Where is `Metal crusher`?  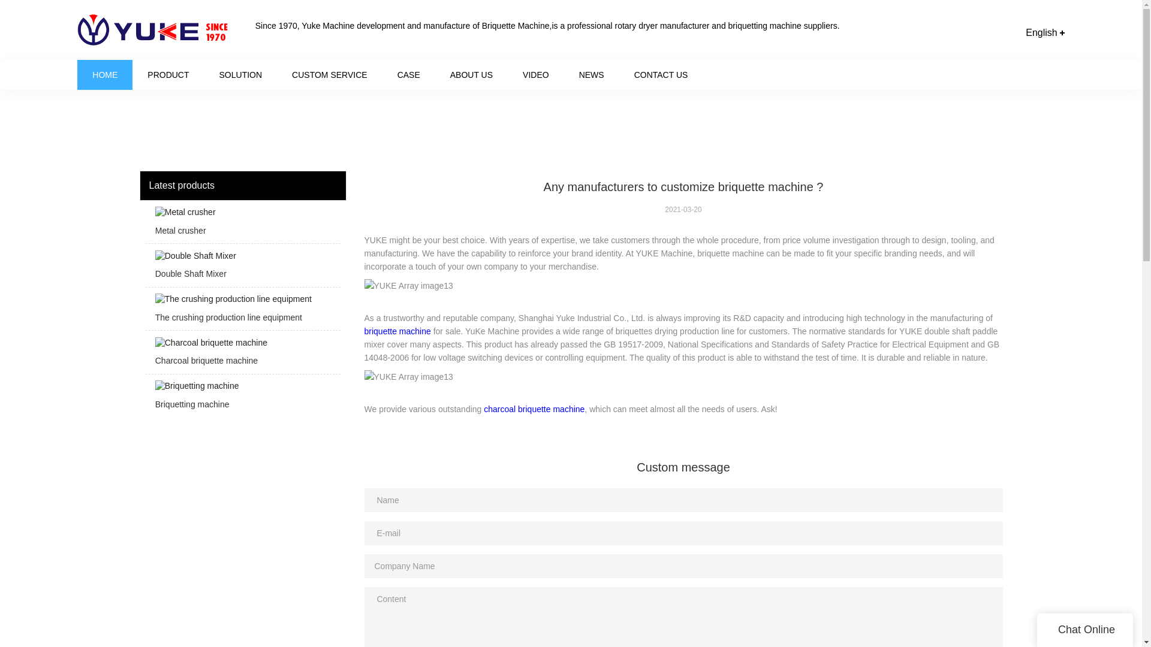
Metal crusher is located at coordinates (242, 225).